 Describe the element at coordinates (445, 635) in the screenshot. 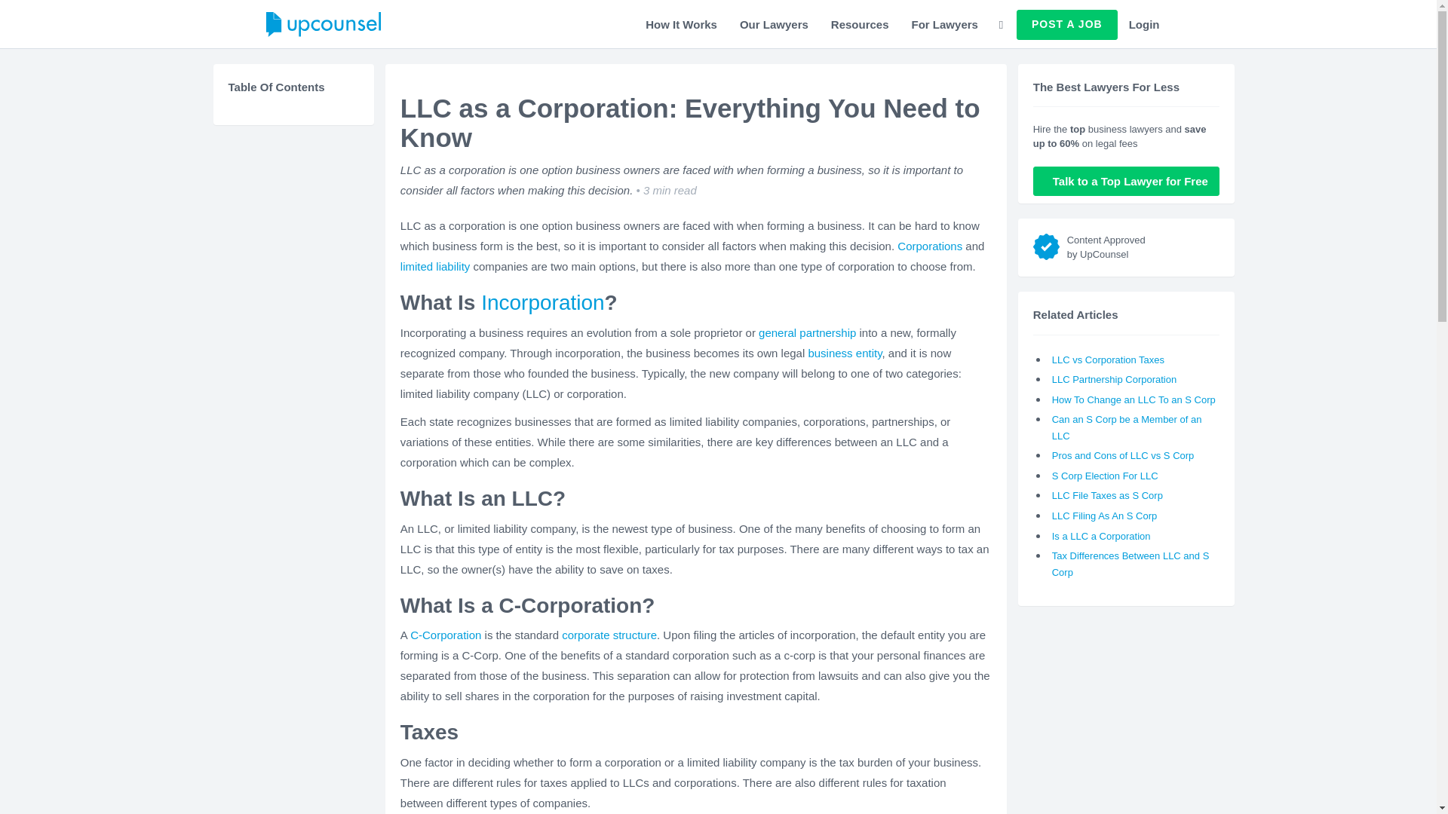

I see `C-Corporation` at that location.